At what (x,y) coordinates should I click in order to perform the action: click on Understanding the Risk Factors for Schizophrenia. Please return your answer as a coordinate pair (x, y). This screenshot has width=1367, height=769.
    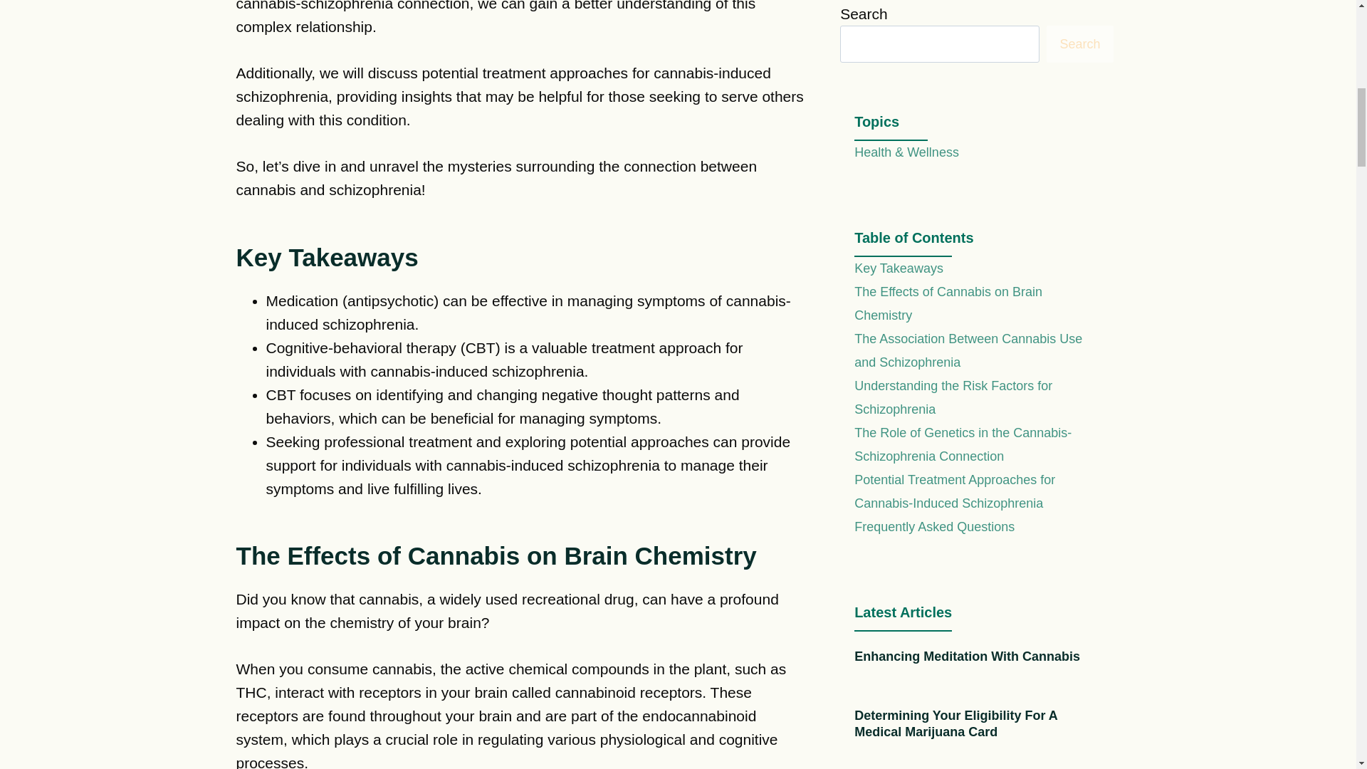
    Looking at the image, I should click on (953, 397).